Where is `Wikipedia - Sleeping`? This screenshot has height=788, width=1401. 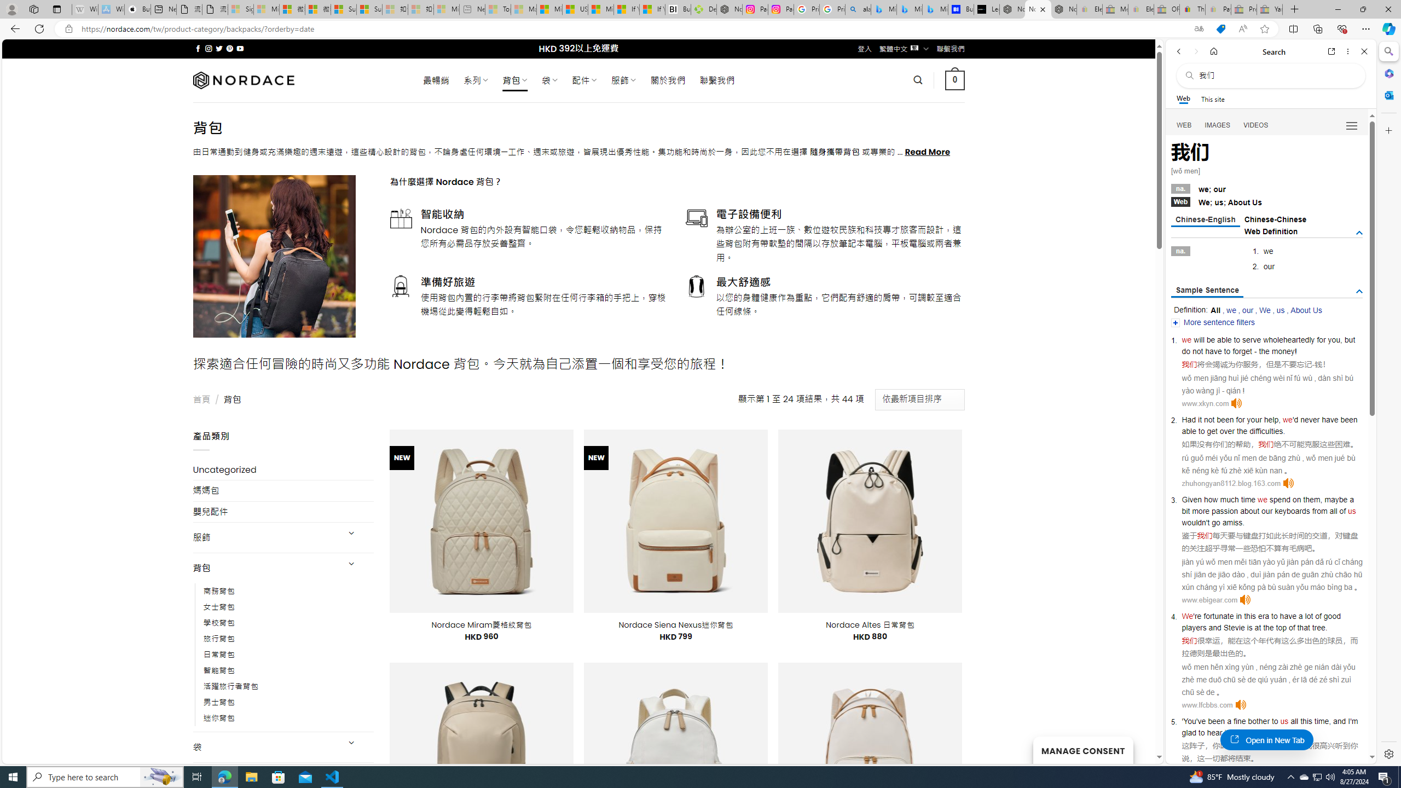 Wikipedia - Sleeping is located at coordinates (84, 9).